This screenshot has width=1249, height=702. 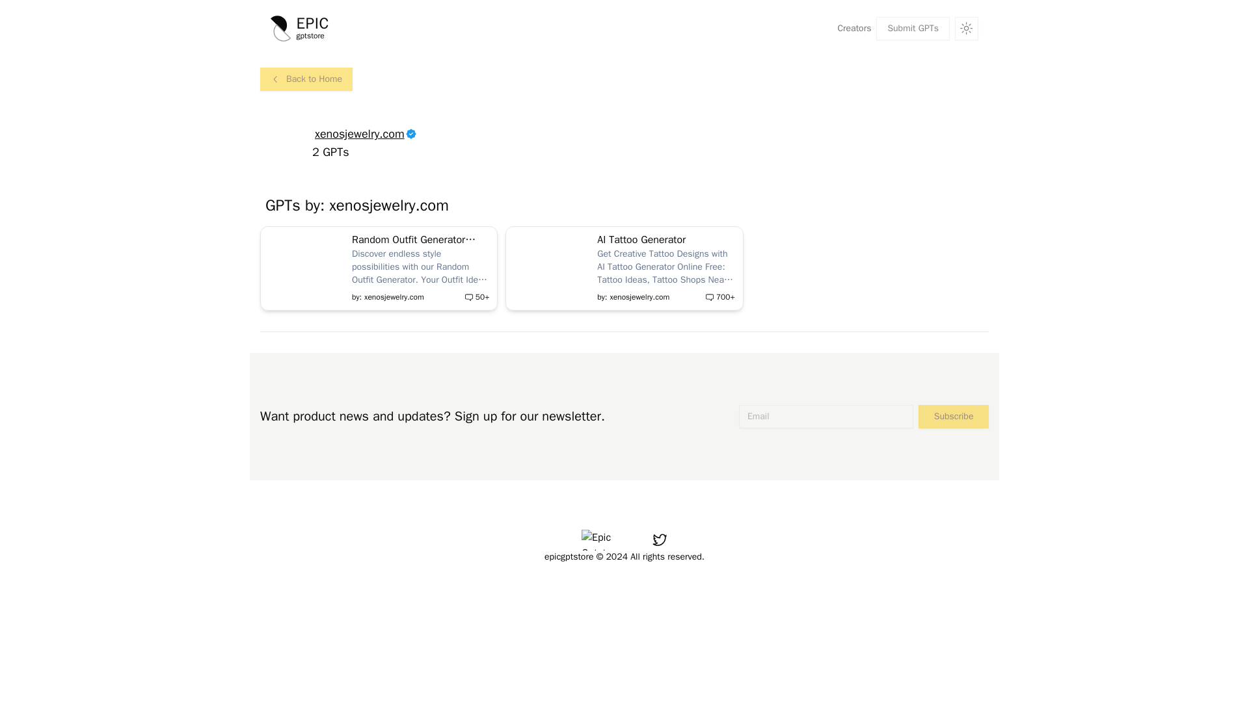 I want to click on Subscribe, so click(x=300, y=28).